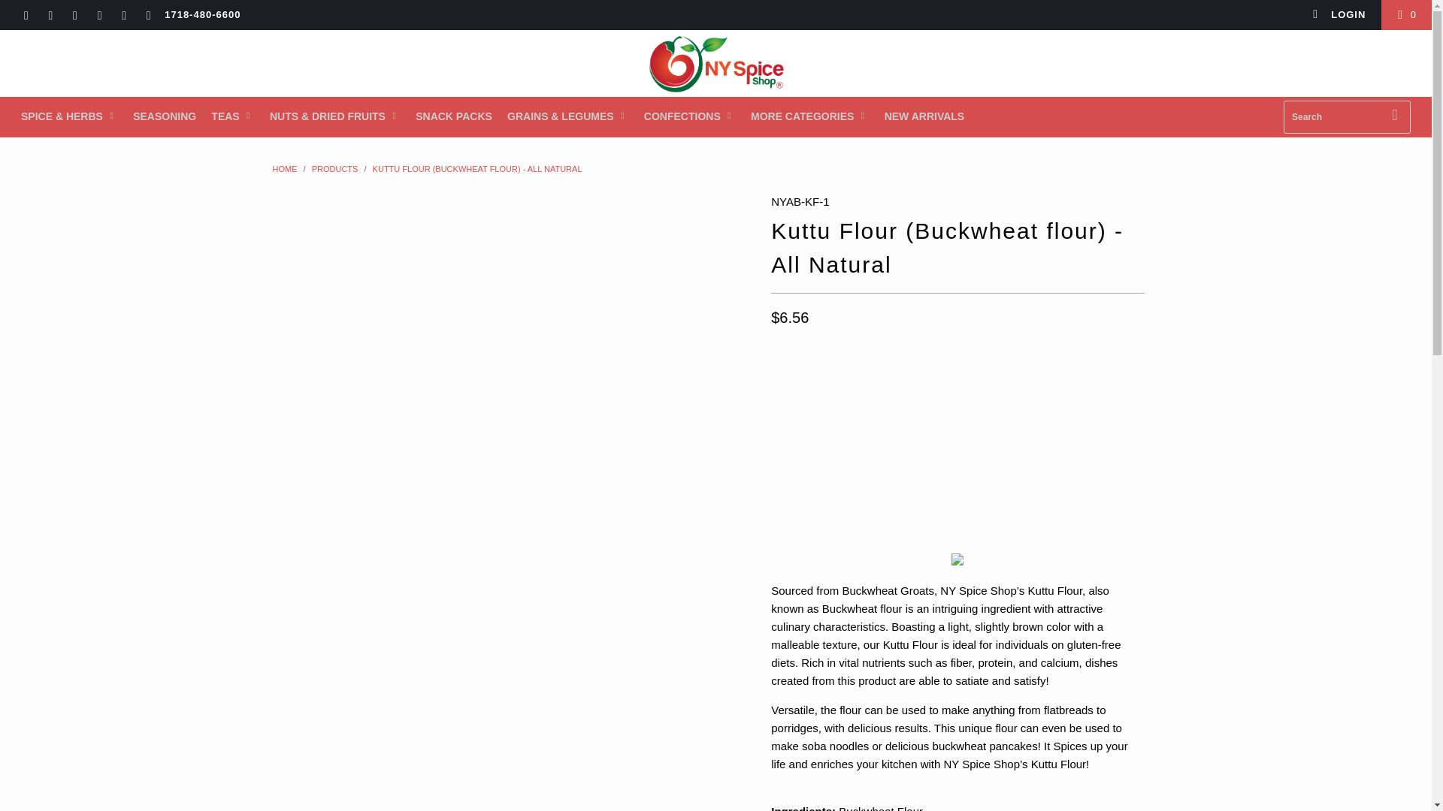 The image size is (1443, 811). What do you see at coordinates (25, 17) in the screenshot?
I see `NY Spice Shop on Twitter` at bounding box center [25, 17].